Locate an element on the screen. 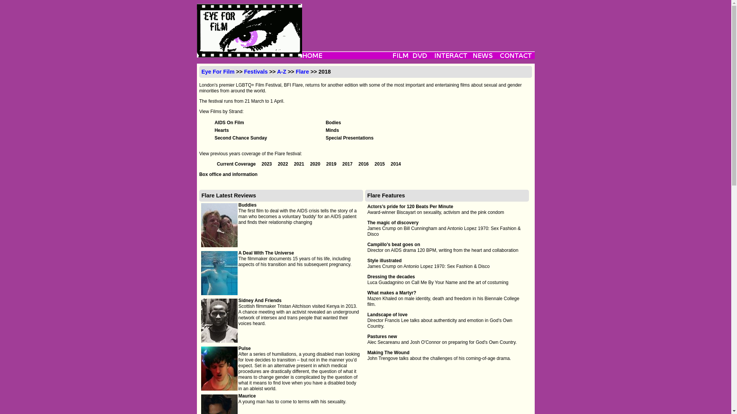  Advertisement is located at coordinates (418, 21).